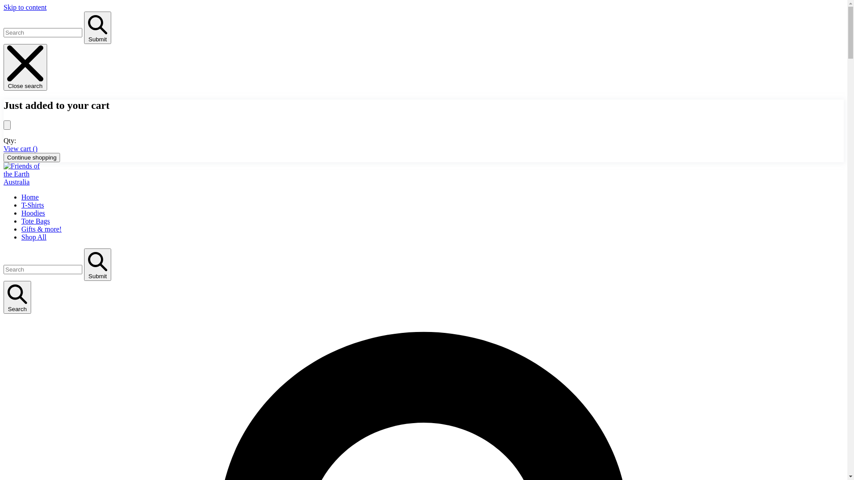 The height and width of the screenshot is (480, 854). What do you see at coordinates (20, 148) in the screenshot?
I see `View cart ()` at bounding box center [20, 148].